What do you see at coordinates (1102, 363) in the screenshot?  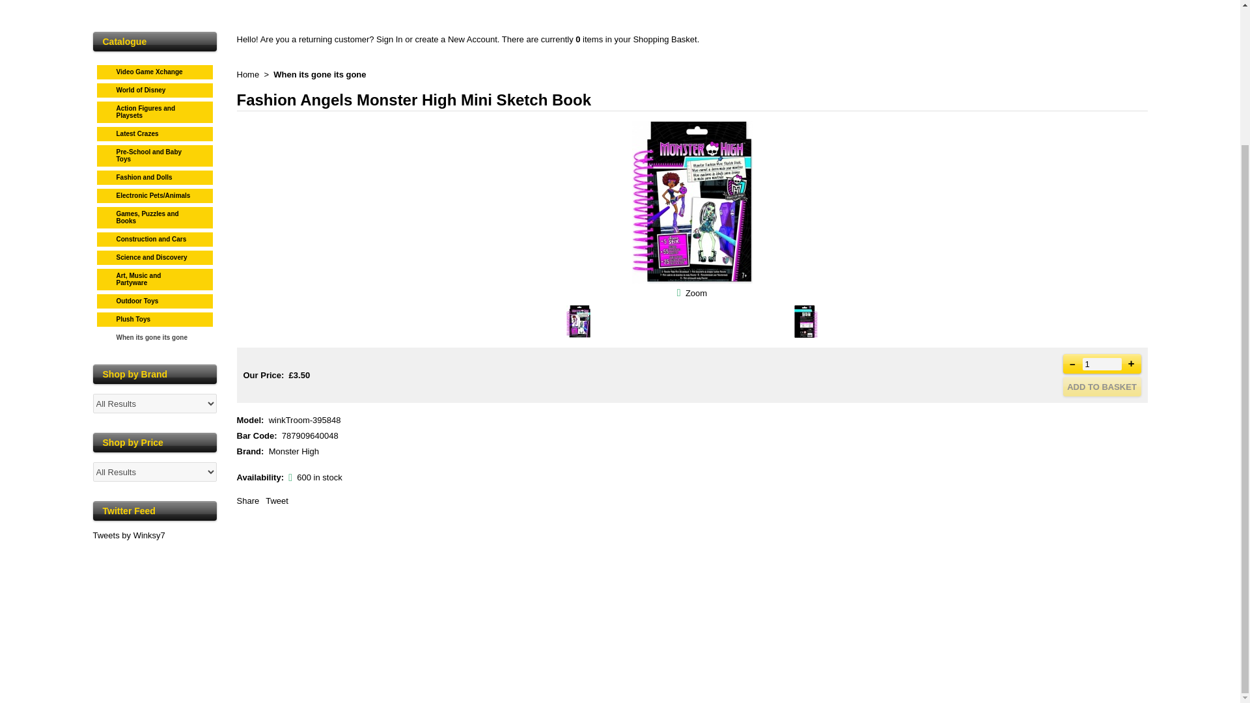 I see `1` at bounding box center [1102, 363].